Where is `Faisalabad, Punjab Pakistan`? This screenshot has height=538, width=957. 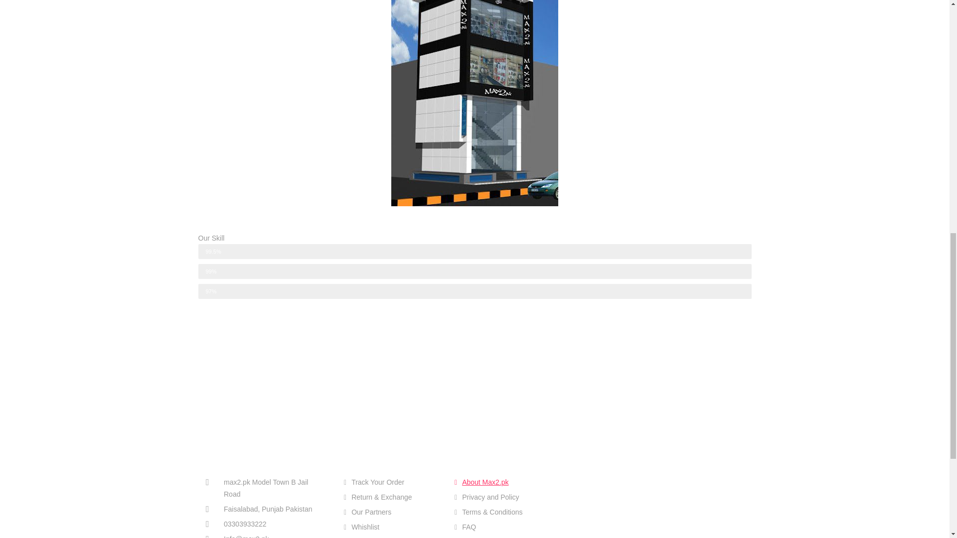
Faisalabad, Punjab Pakistan is located at coordinates (265, 509).